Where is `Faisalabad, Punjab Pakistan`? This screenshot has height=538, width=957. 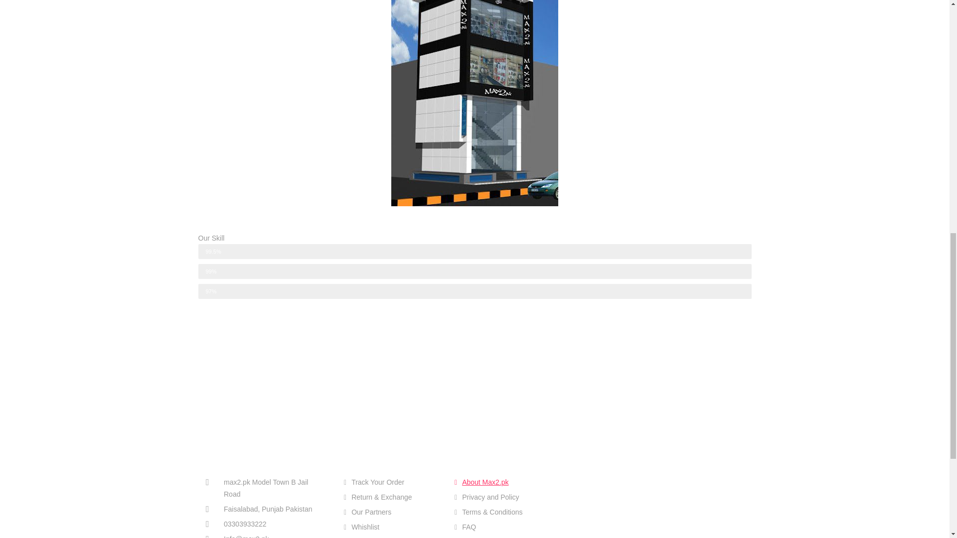
Faisalabad, Punjab Pakistan is located at coordinates (265, 509).